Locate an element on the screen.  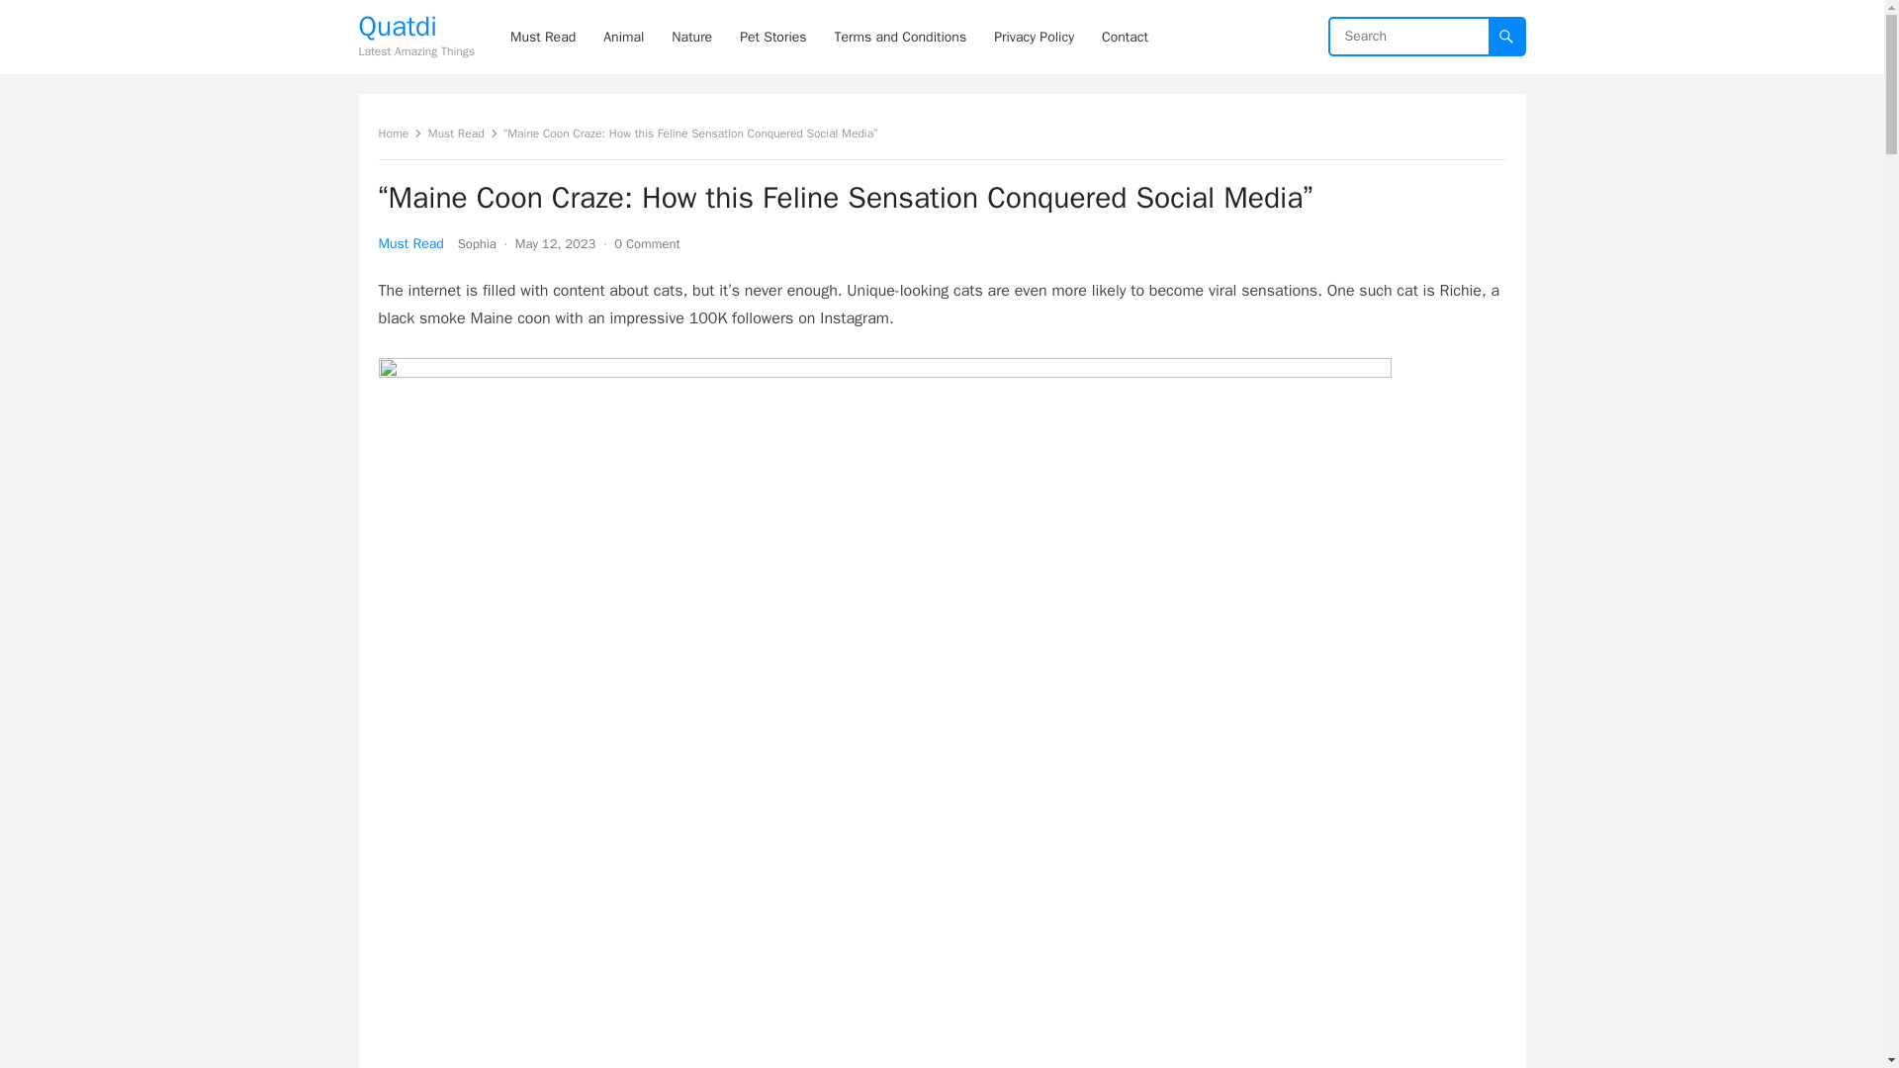
Must Read is located at coordinates (409, 243).